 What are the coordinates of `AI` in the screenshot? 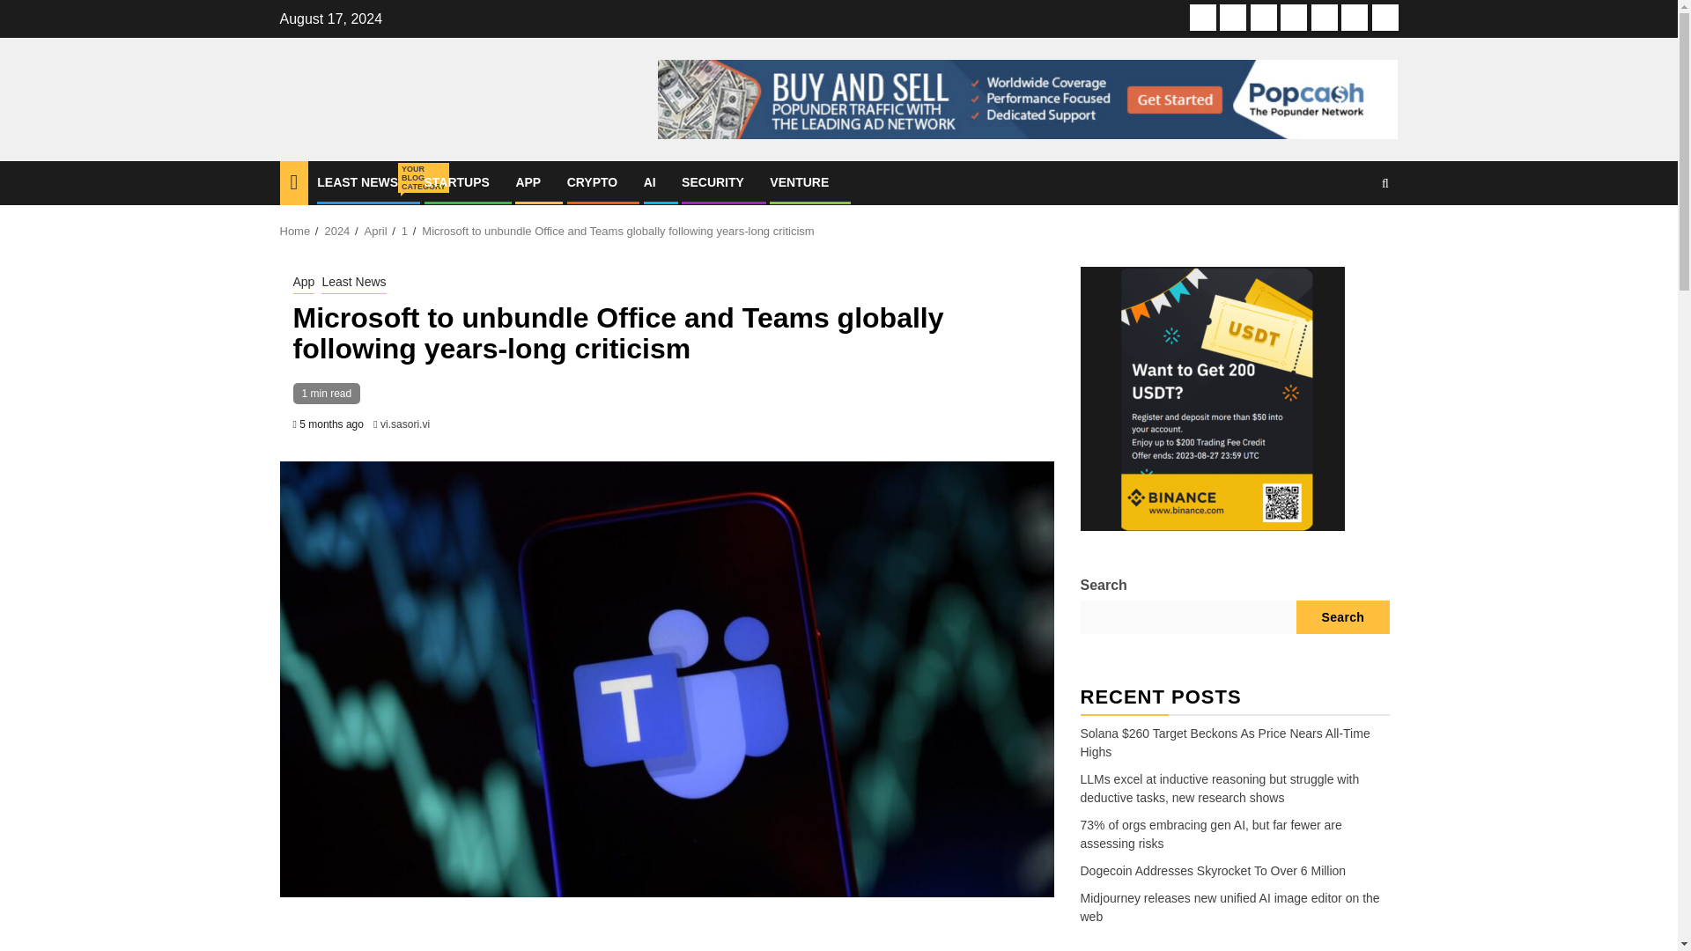 It's located at (1325, 18).